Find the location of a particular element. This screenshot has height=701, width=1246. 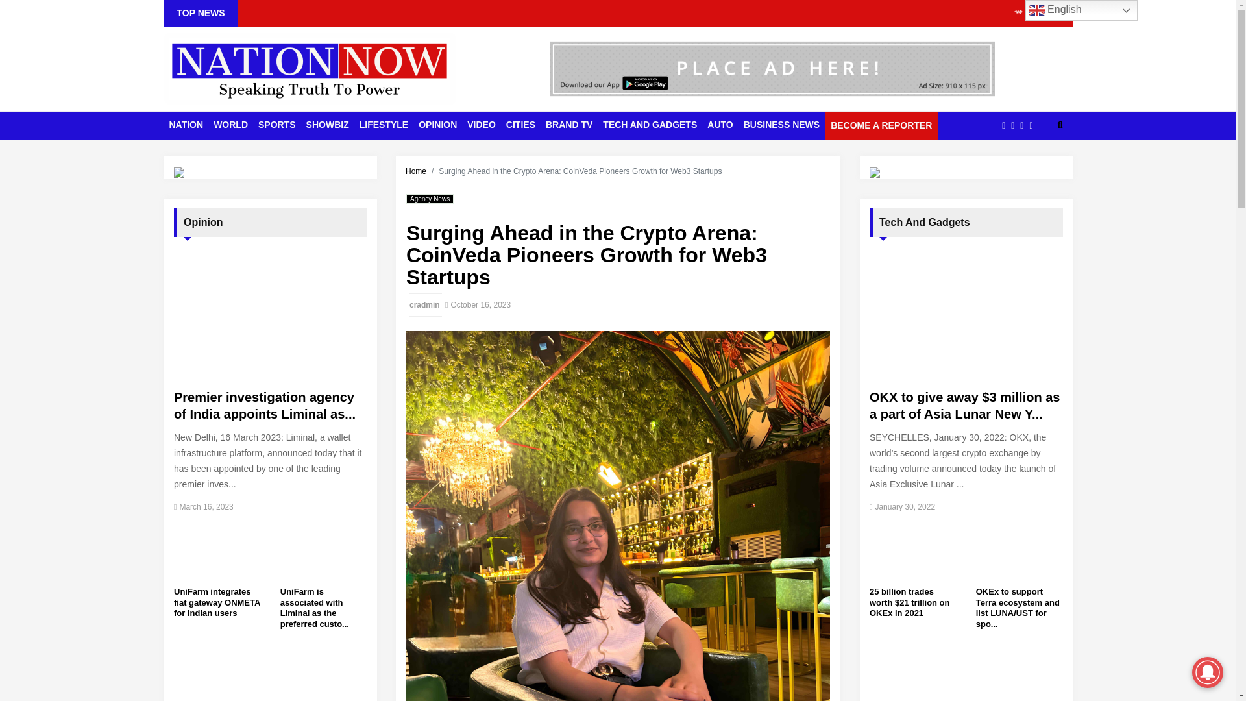

CITIES is located at coordinates (520, 125).